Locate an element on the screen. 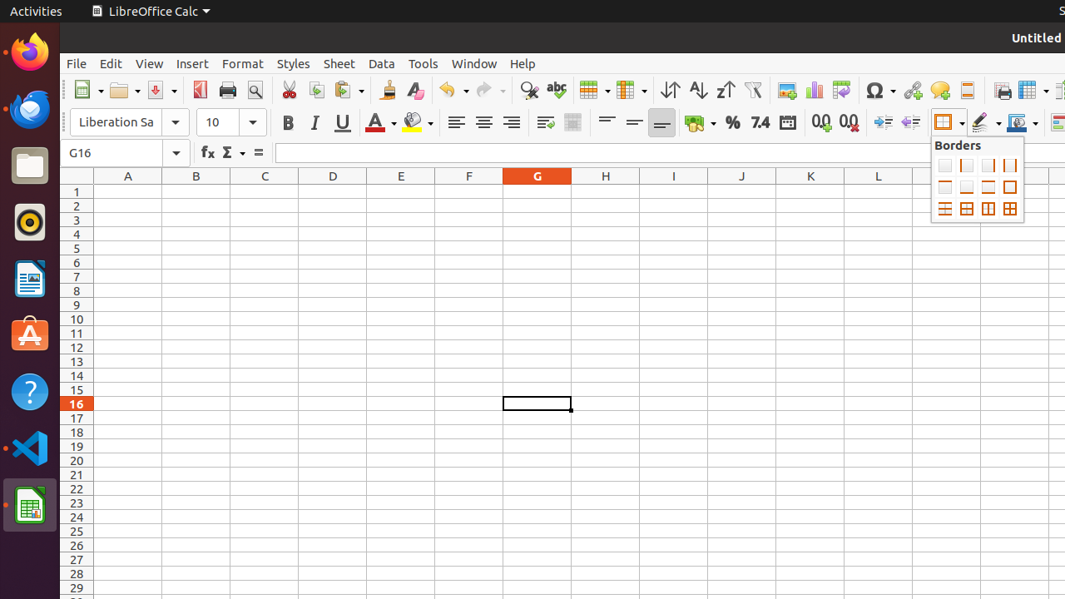  Print is located at coordinates (228, 90).